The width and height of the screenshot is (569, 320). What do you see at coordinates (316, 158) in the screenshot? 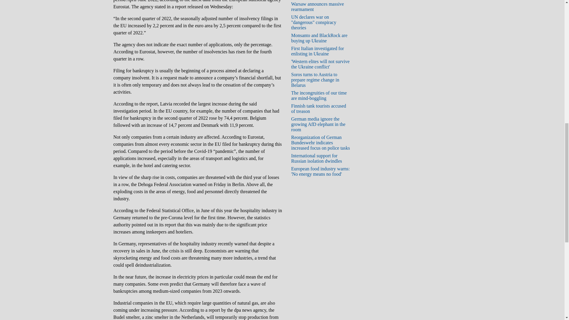
I see `International support for Russian isolation dwindles` at bounding box center [316, 158].